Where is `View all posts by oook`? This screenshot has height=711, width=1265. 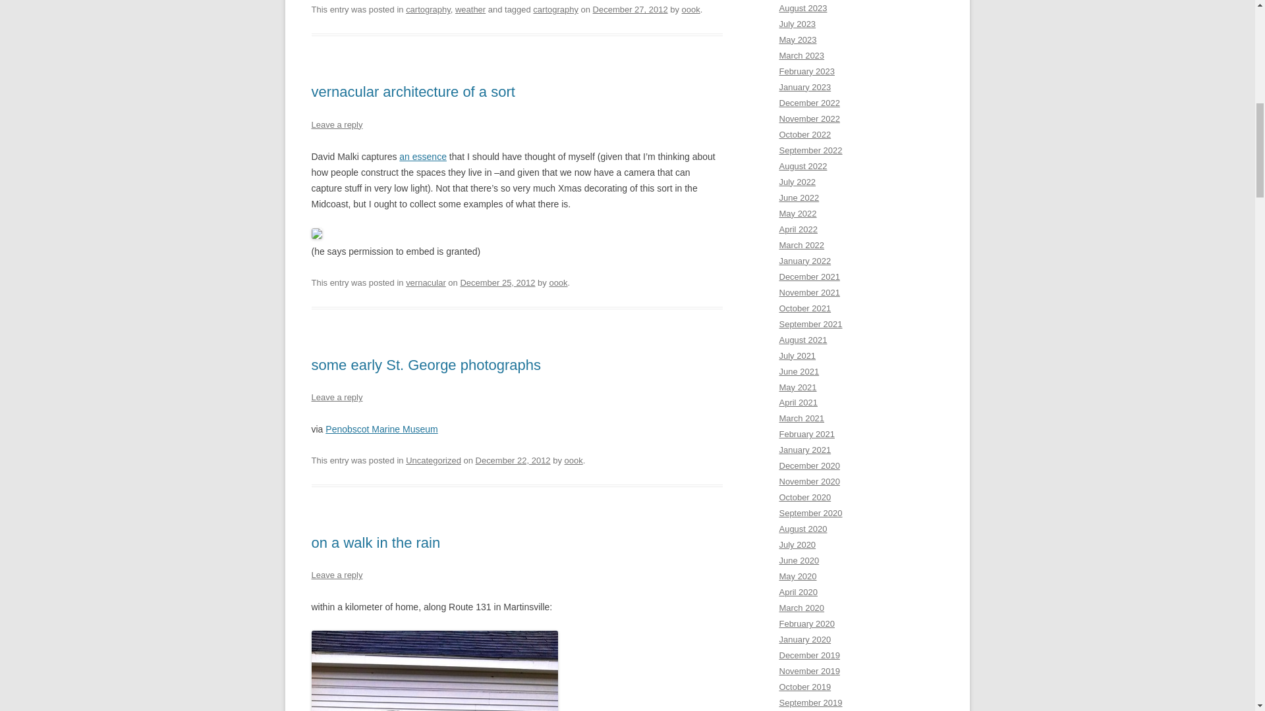 View all posts by oook is located at coordinates (690, 9).